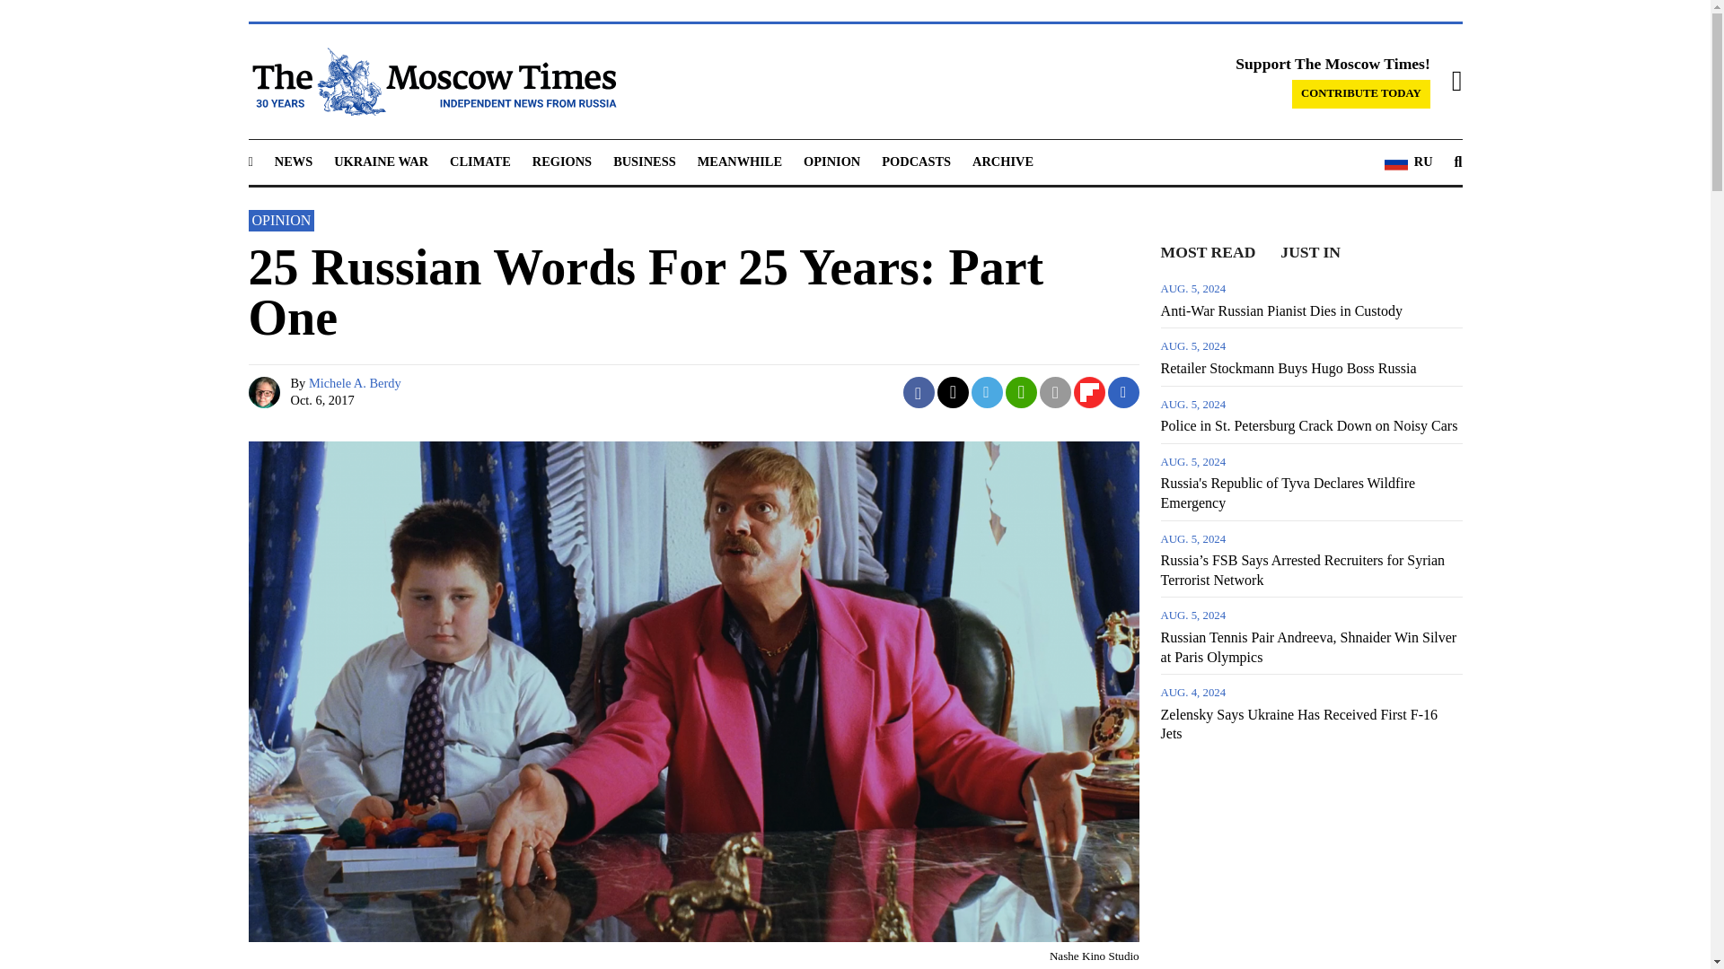  I want to click on The Moscow Times - Independent News from Russia, so click(431, 81).